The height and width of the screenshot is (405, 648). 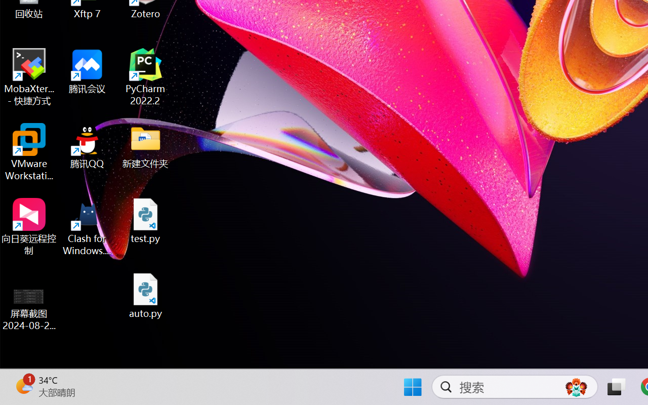 I want to click on VMware Workstation Pro, so click(x=29, y=152).